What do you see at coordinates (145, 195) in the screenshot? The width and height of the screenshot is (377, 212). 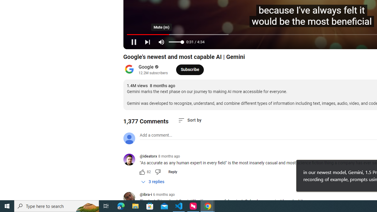 I see `@ibra-i` at bounding box center [145, 195].